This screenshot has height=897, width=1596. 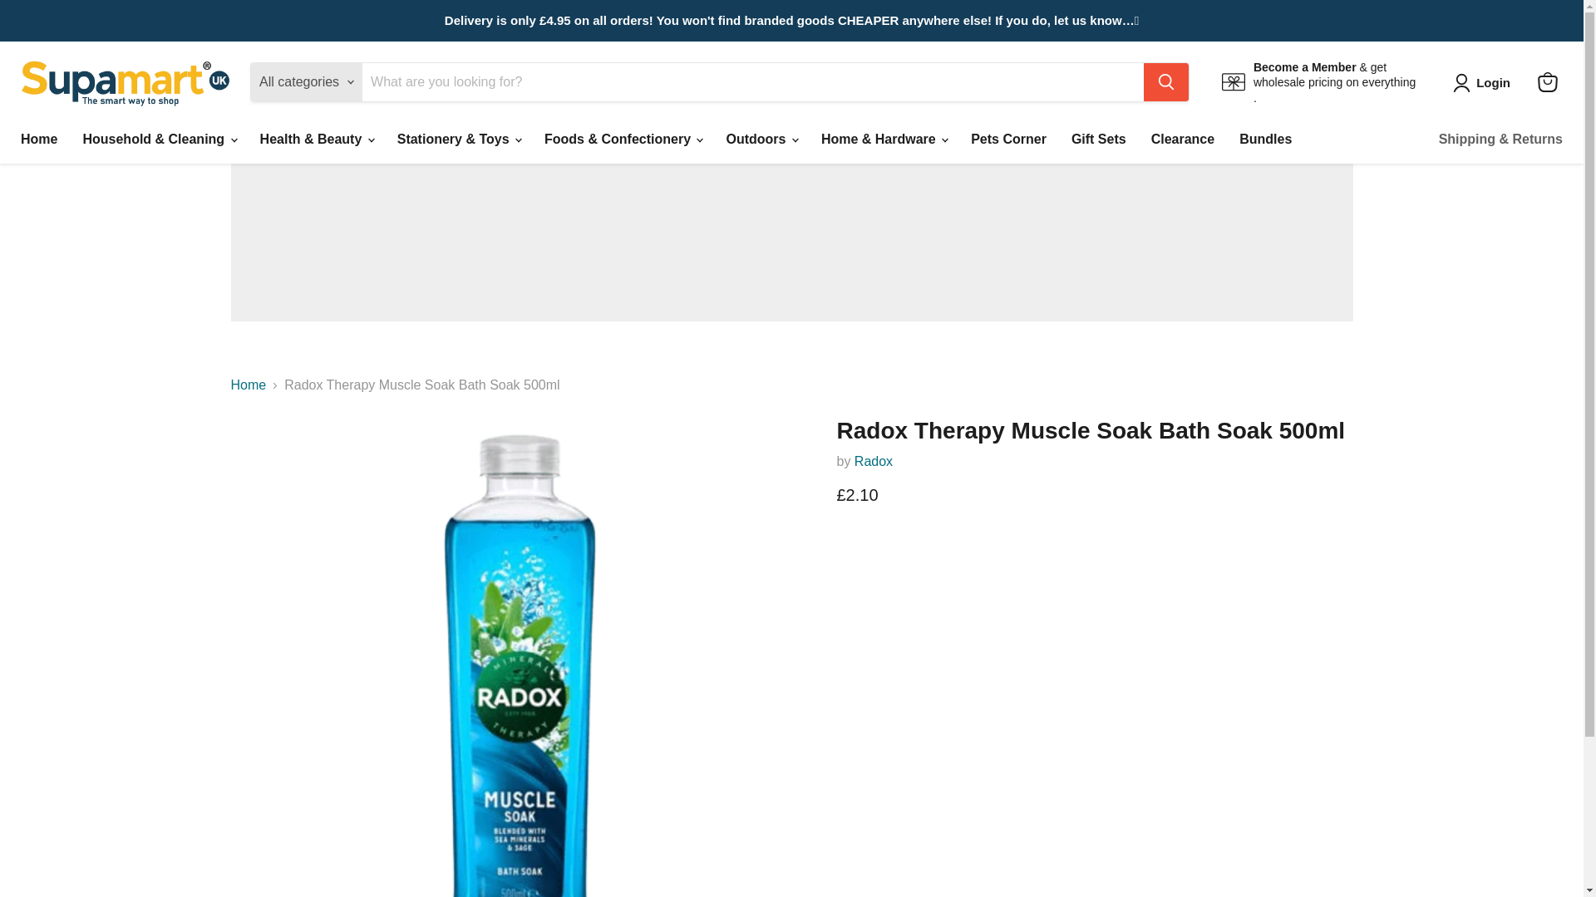 I want to click on Home, so click(x=38, y=140).